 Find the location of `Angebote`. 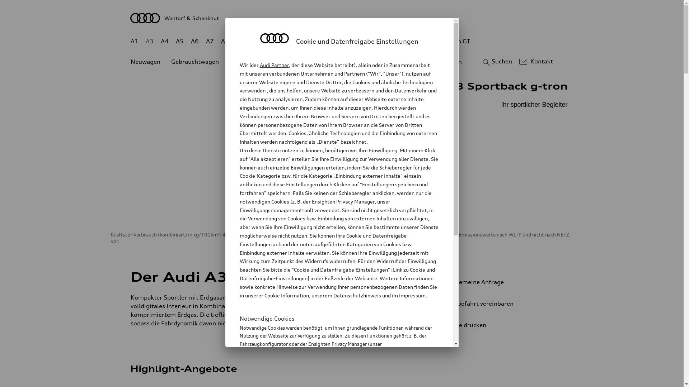

Angebote is located at coordinates (301, 62).